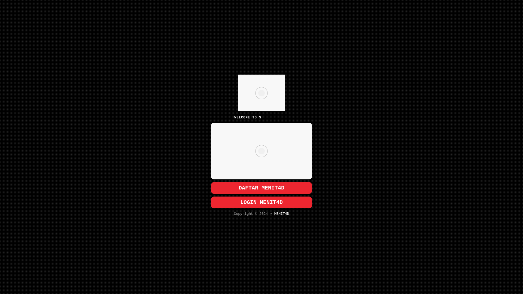 This screenshot has width=523, height=294. I want to click on MENIT4D, so click(282, 213).